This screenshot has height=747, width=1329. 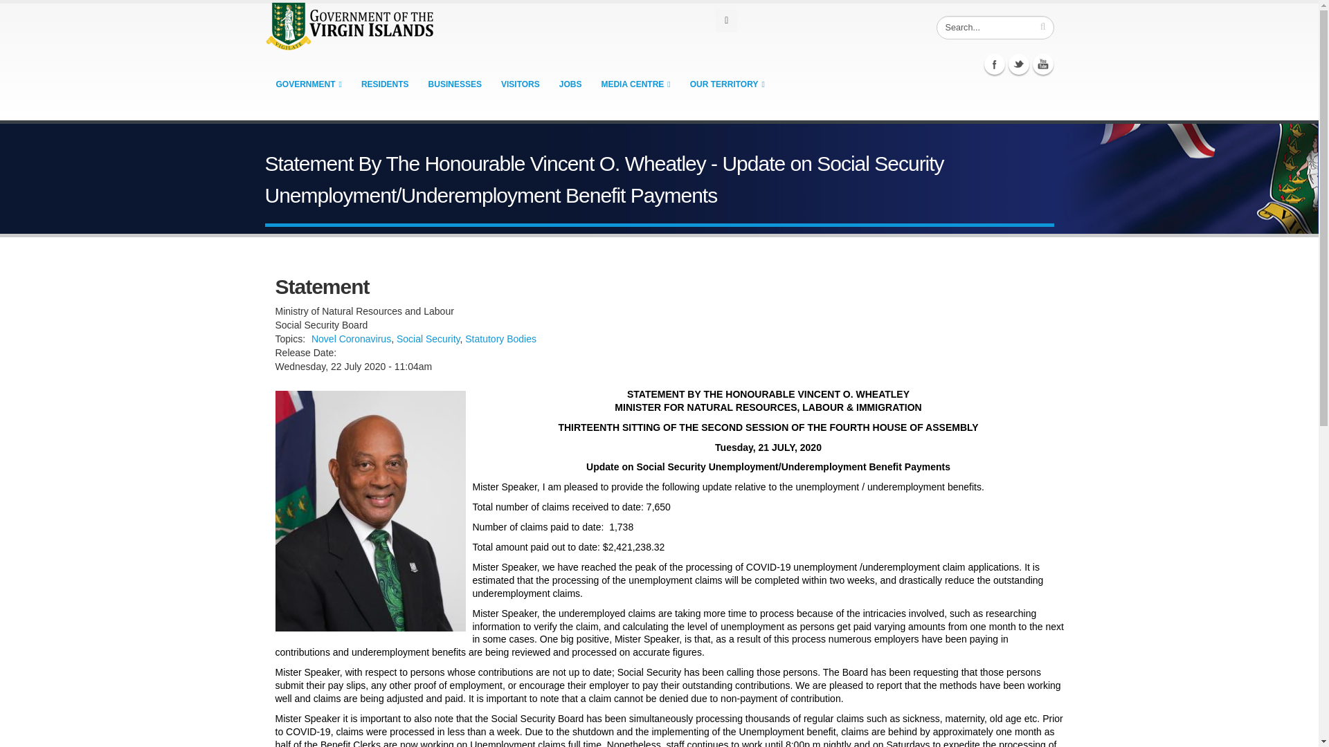 What do you see at coordinates (994, 64) in the screenshot?
I see `Facebook` at bounding box center [994, 64].